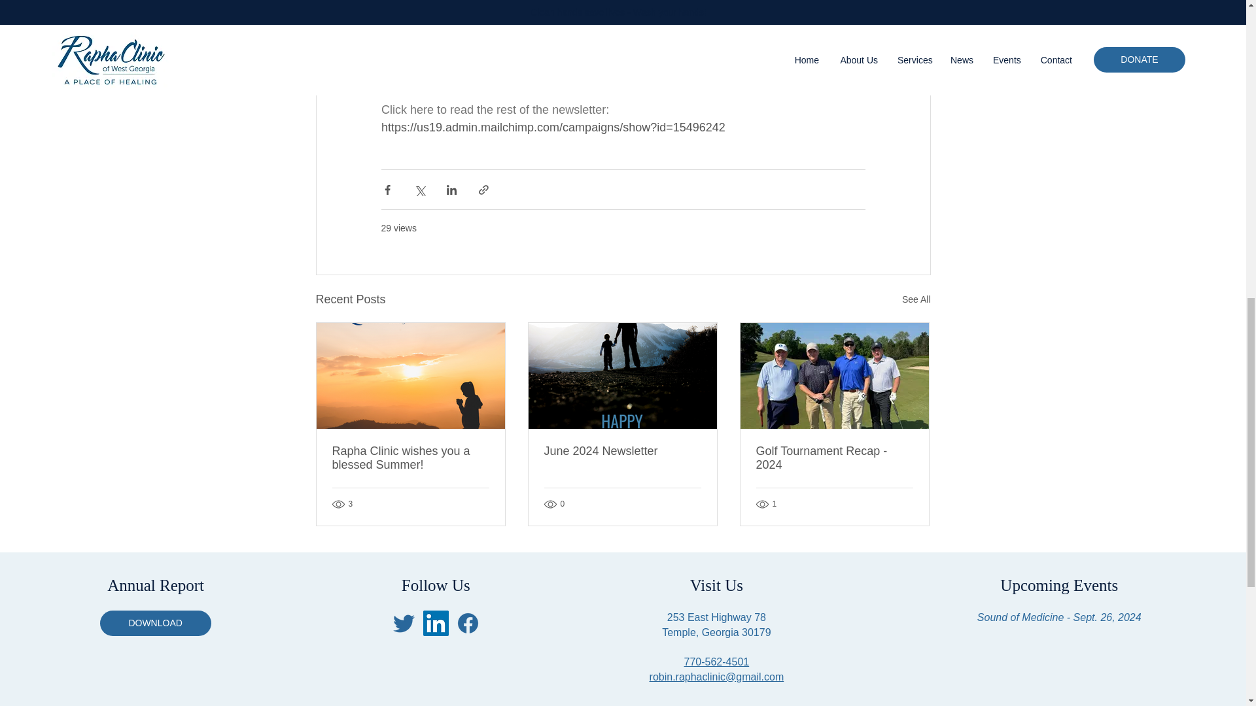  I want to click on 770-562-4501, so click(717, 662).